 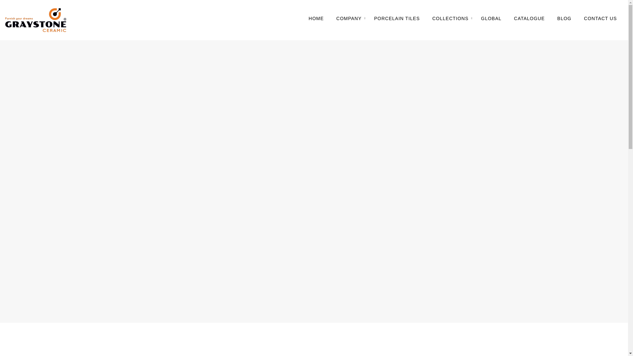 I want to click on COLLECTIONS, so click(x=450, y=18).